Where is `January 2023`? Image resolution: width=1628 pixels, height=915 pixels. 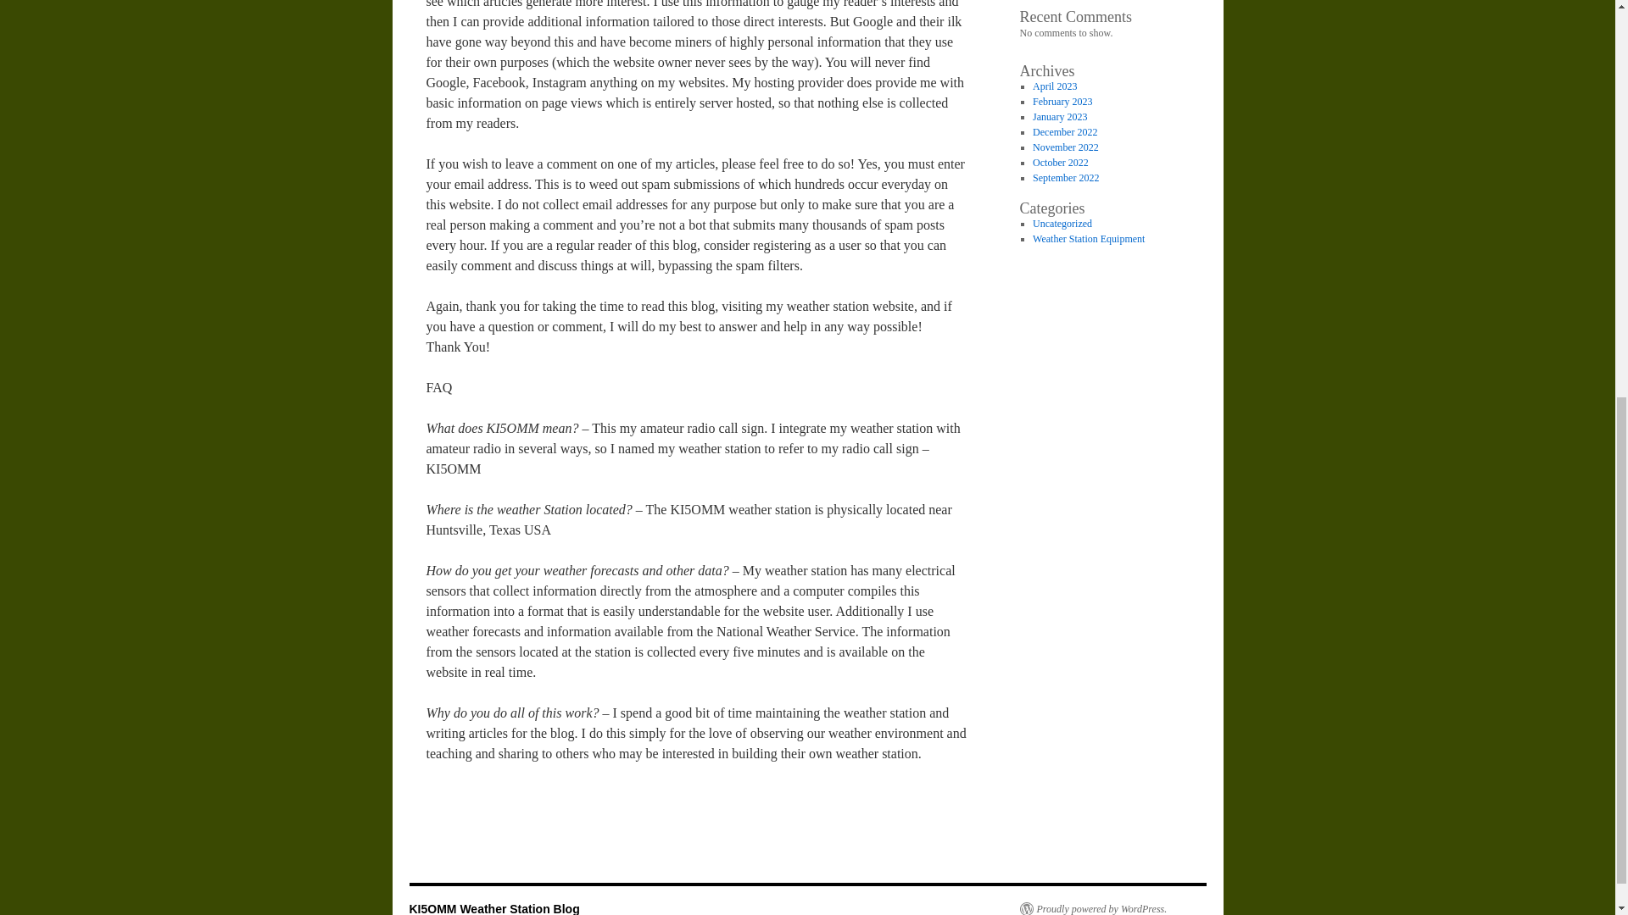
January 2023 is located at coordinates (1060, 116).